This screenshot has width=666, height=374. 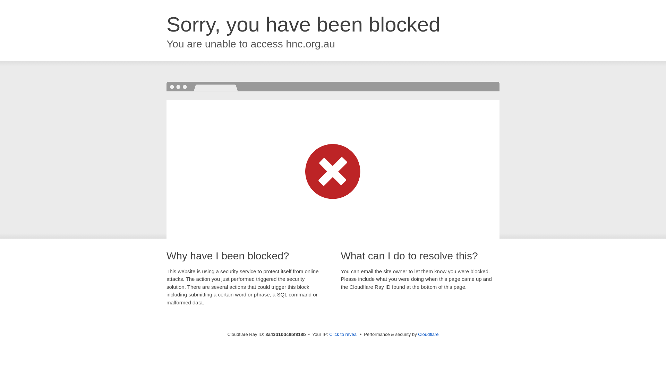 I want to click on Cloudflare, so click(x=428, y=334).